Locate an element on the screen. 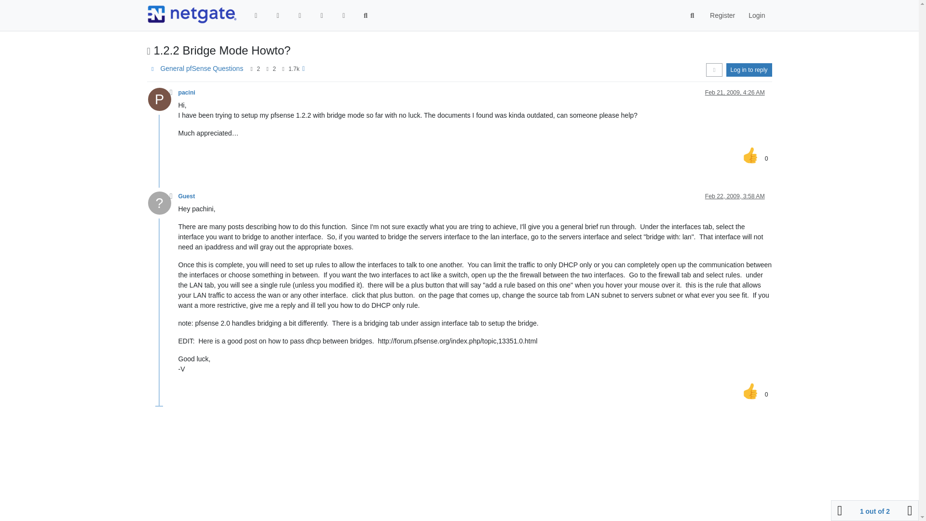 The image size is (926, 521). P is located at coordinates (162, 102).